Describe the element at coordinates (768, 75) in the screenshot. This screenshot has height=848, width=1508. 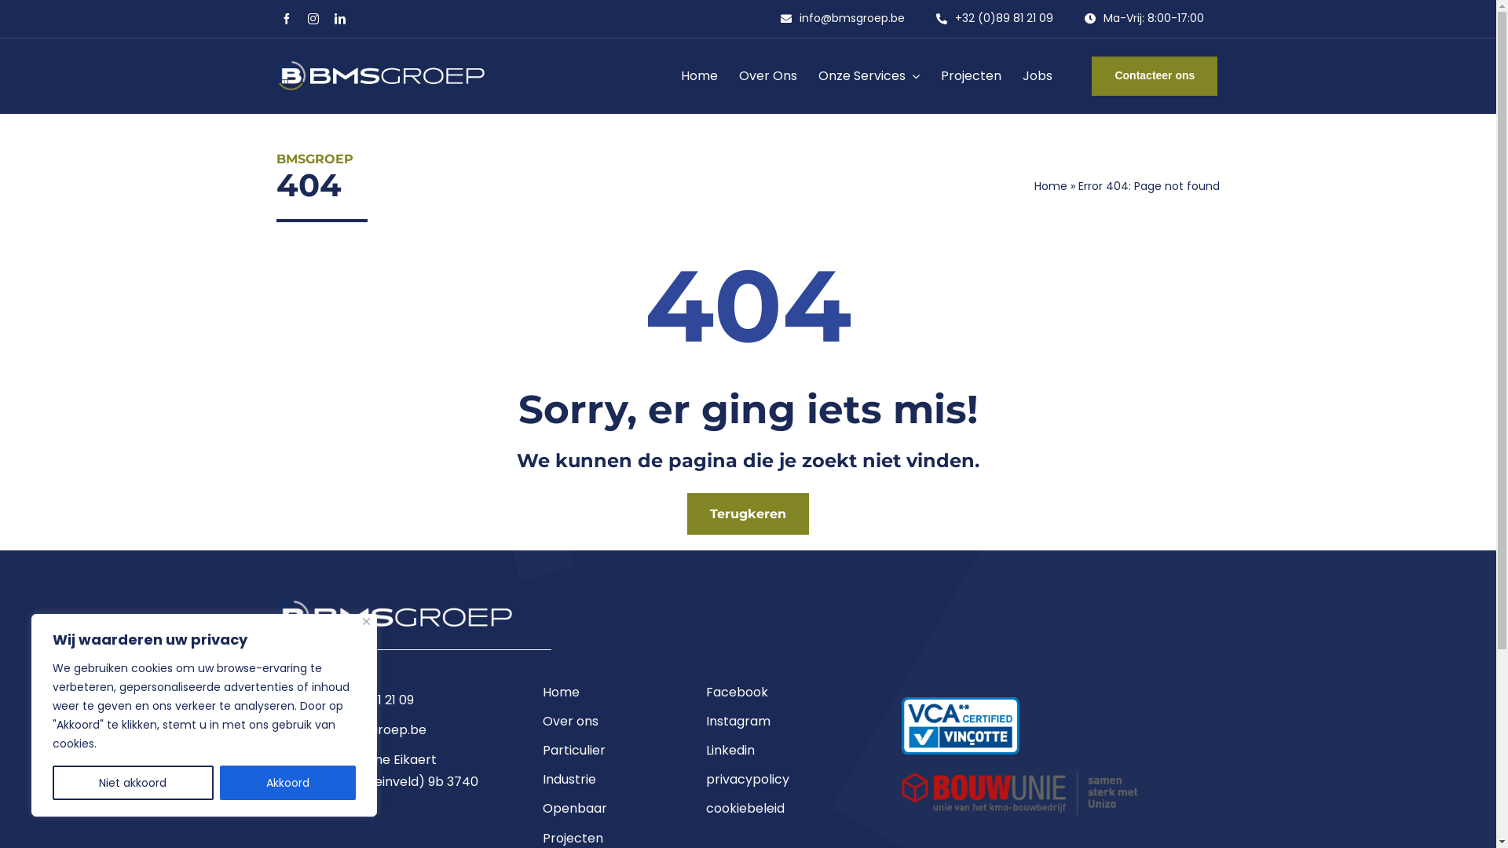
I see `Over Ons` at that location.